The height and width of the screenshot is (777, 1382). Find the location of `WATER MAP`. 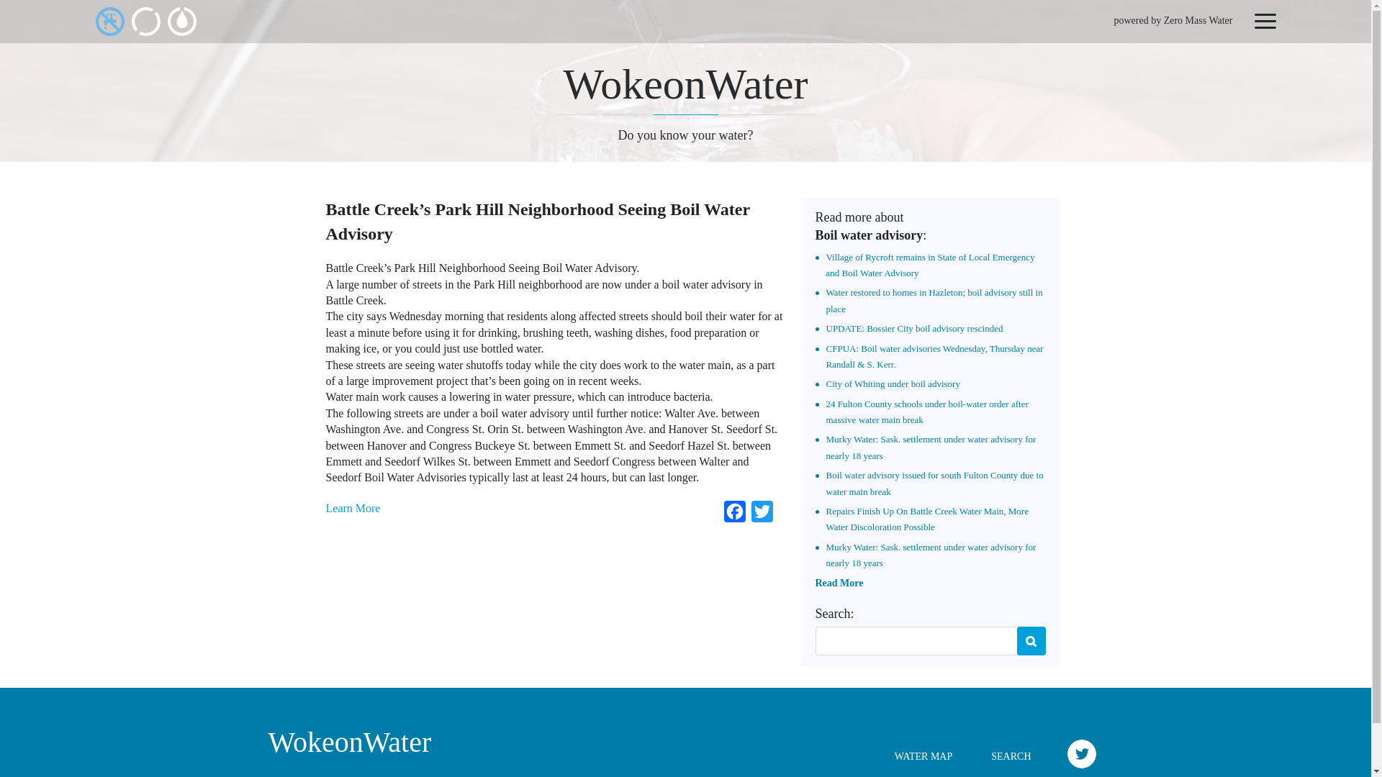

WATER MAP is located at coordinates (923, 757).